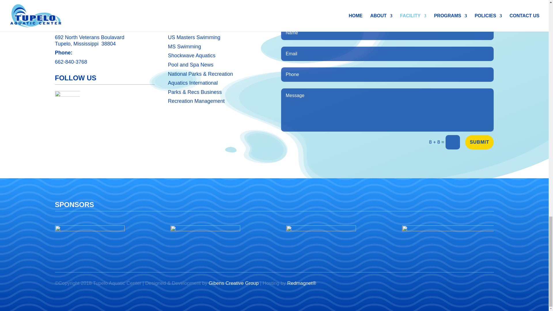 The height and width of the screenshot is (311, 553). I want to click on USA Swimming, so click(185, 28).